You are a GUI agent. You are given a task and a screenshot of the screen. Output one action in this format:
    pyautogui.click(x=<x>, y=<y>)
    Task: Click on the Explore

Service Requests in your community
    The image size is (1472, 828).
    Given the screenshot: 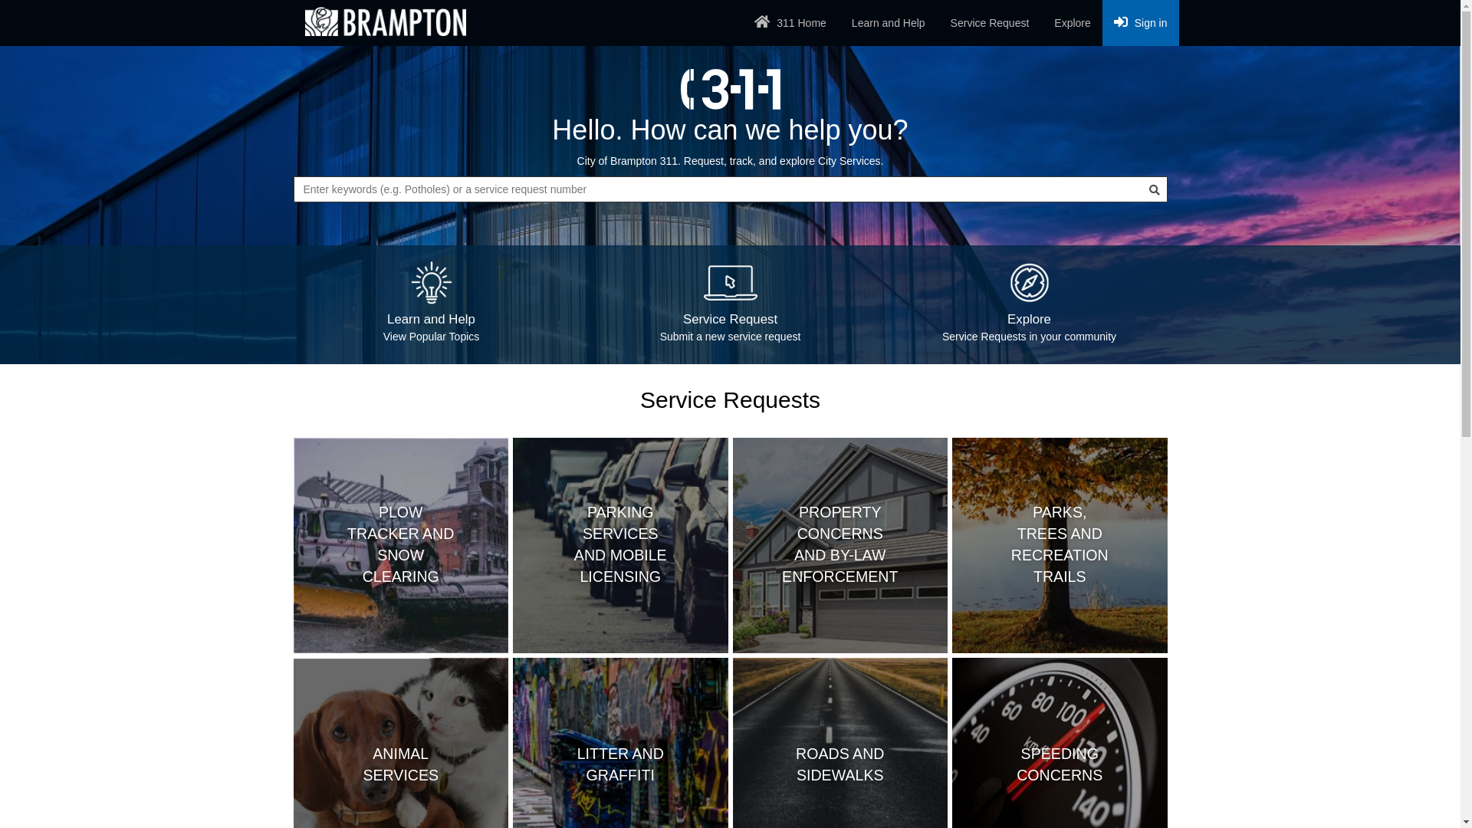 What is the action you would take?
    pyautogui.click(x=1030, y=305)
    